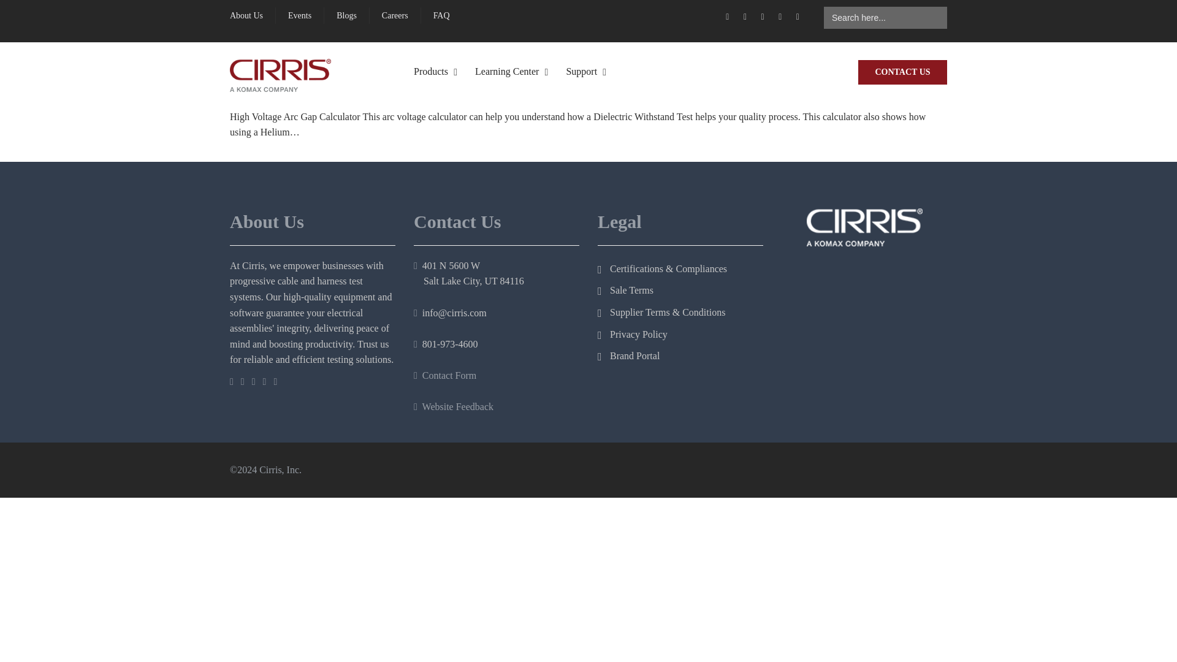 Image resolution: width=1177 pixels, height=662 pixels. Describe the element at coordinates (395, 16) in the screenshot. I see `Careers` at that location.